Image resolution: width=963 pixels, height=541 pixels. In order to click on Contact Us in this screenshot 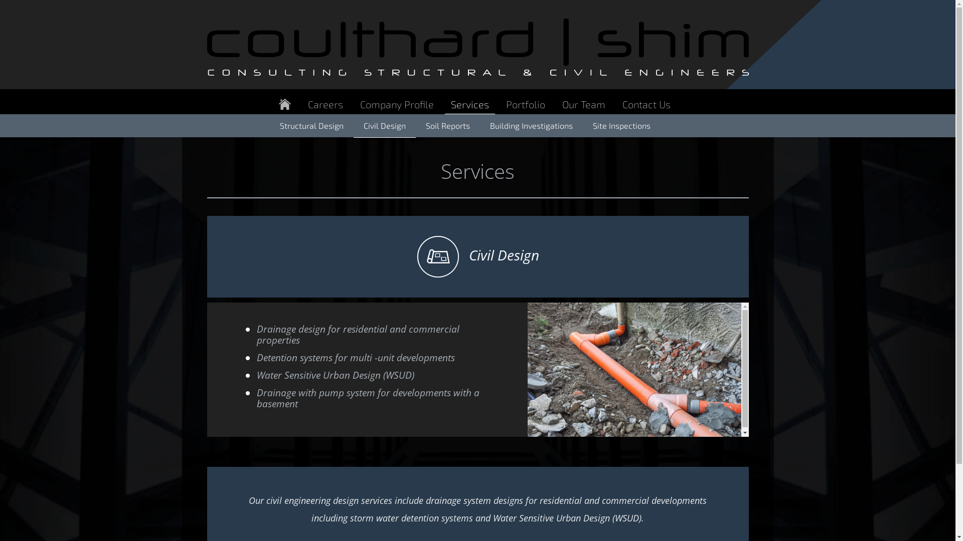, I will do `click(646, 104)`.